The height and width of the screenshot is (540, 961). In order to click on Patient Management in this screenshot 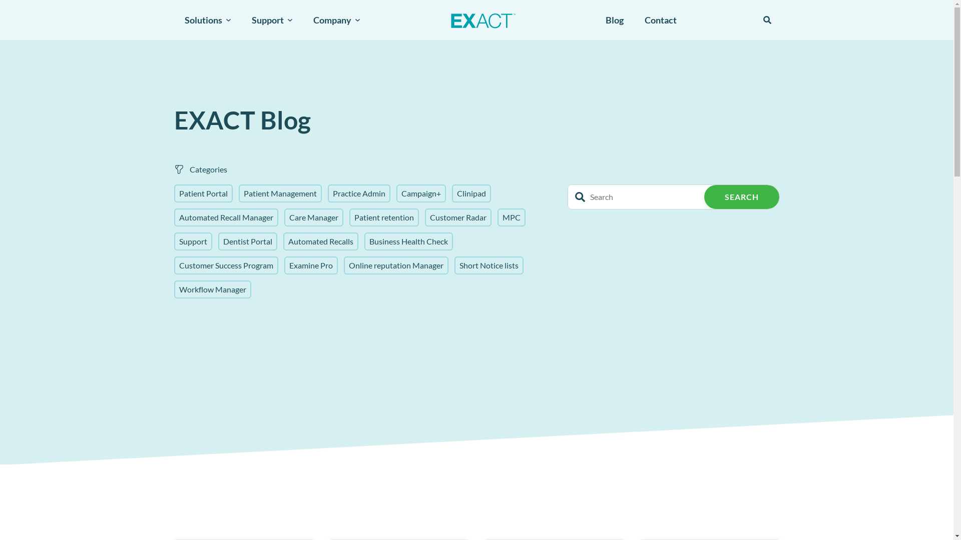, I will do `click(280, 193)`.